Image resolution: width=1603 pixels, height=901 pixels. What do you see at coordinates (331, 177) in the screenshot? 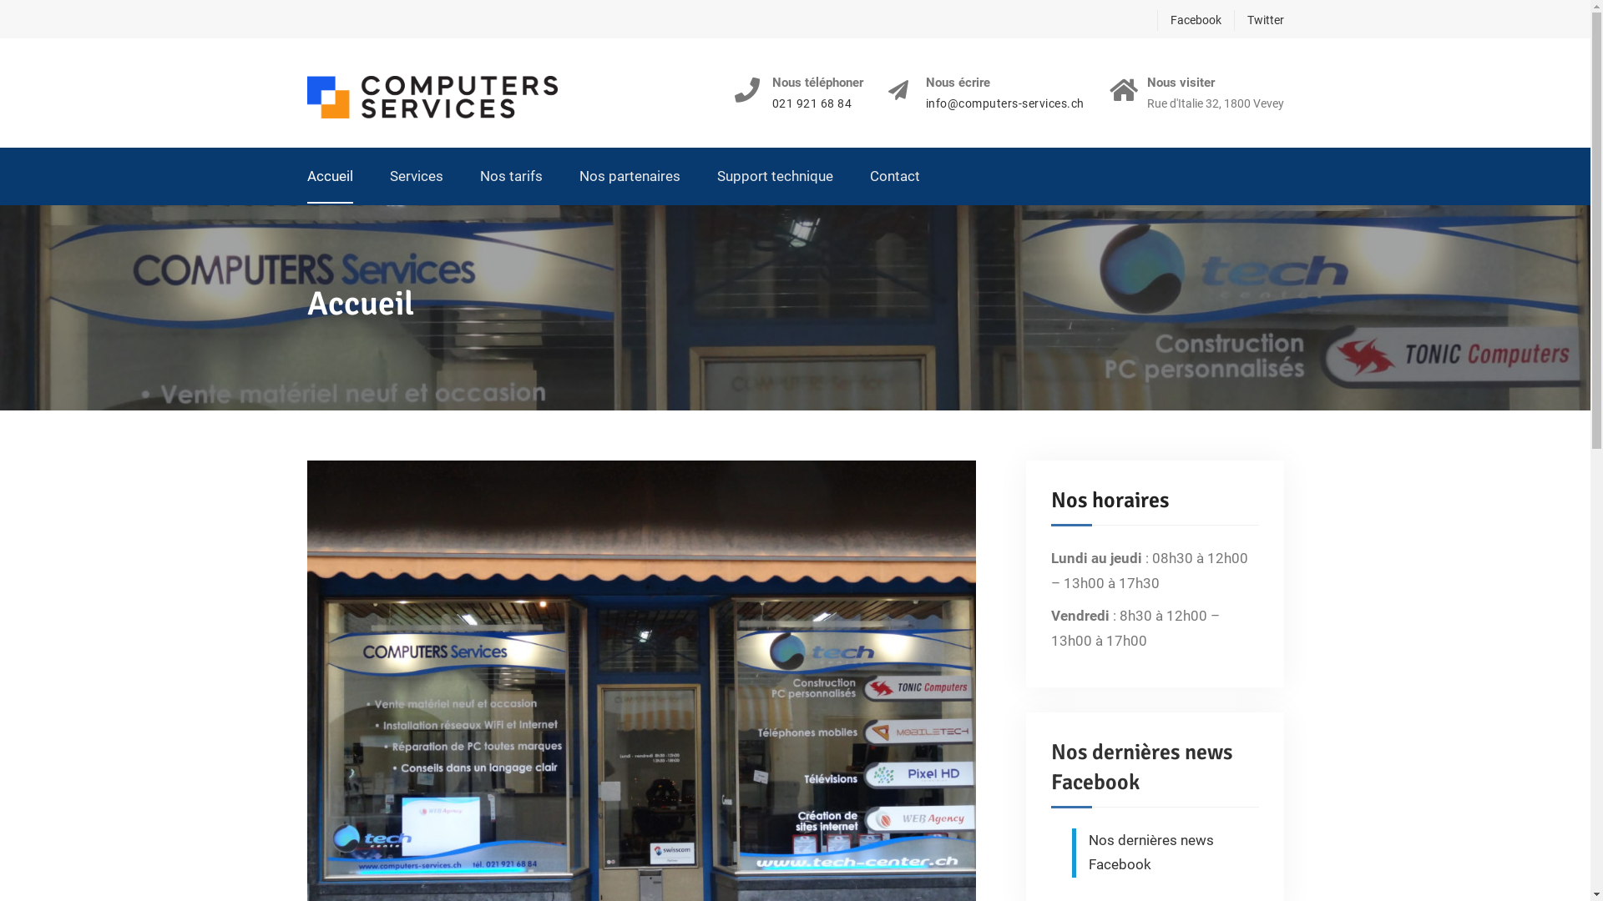
I see `Accueil` at bounding box center [331, 177].